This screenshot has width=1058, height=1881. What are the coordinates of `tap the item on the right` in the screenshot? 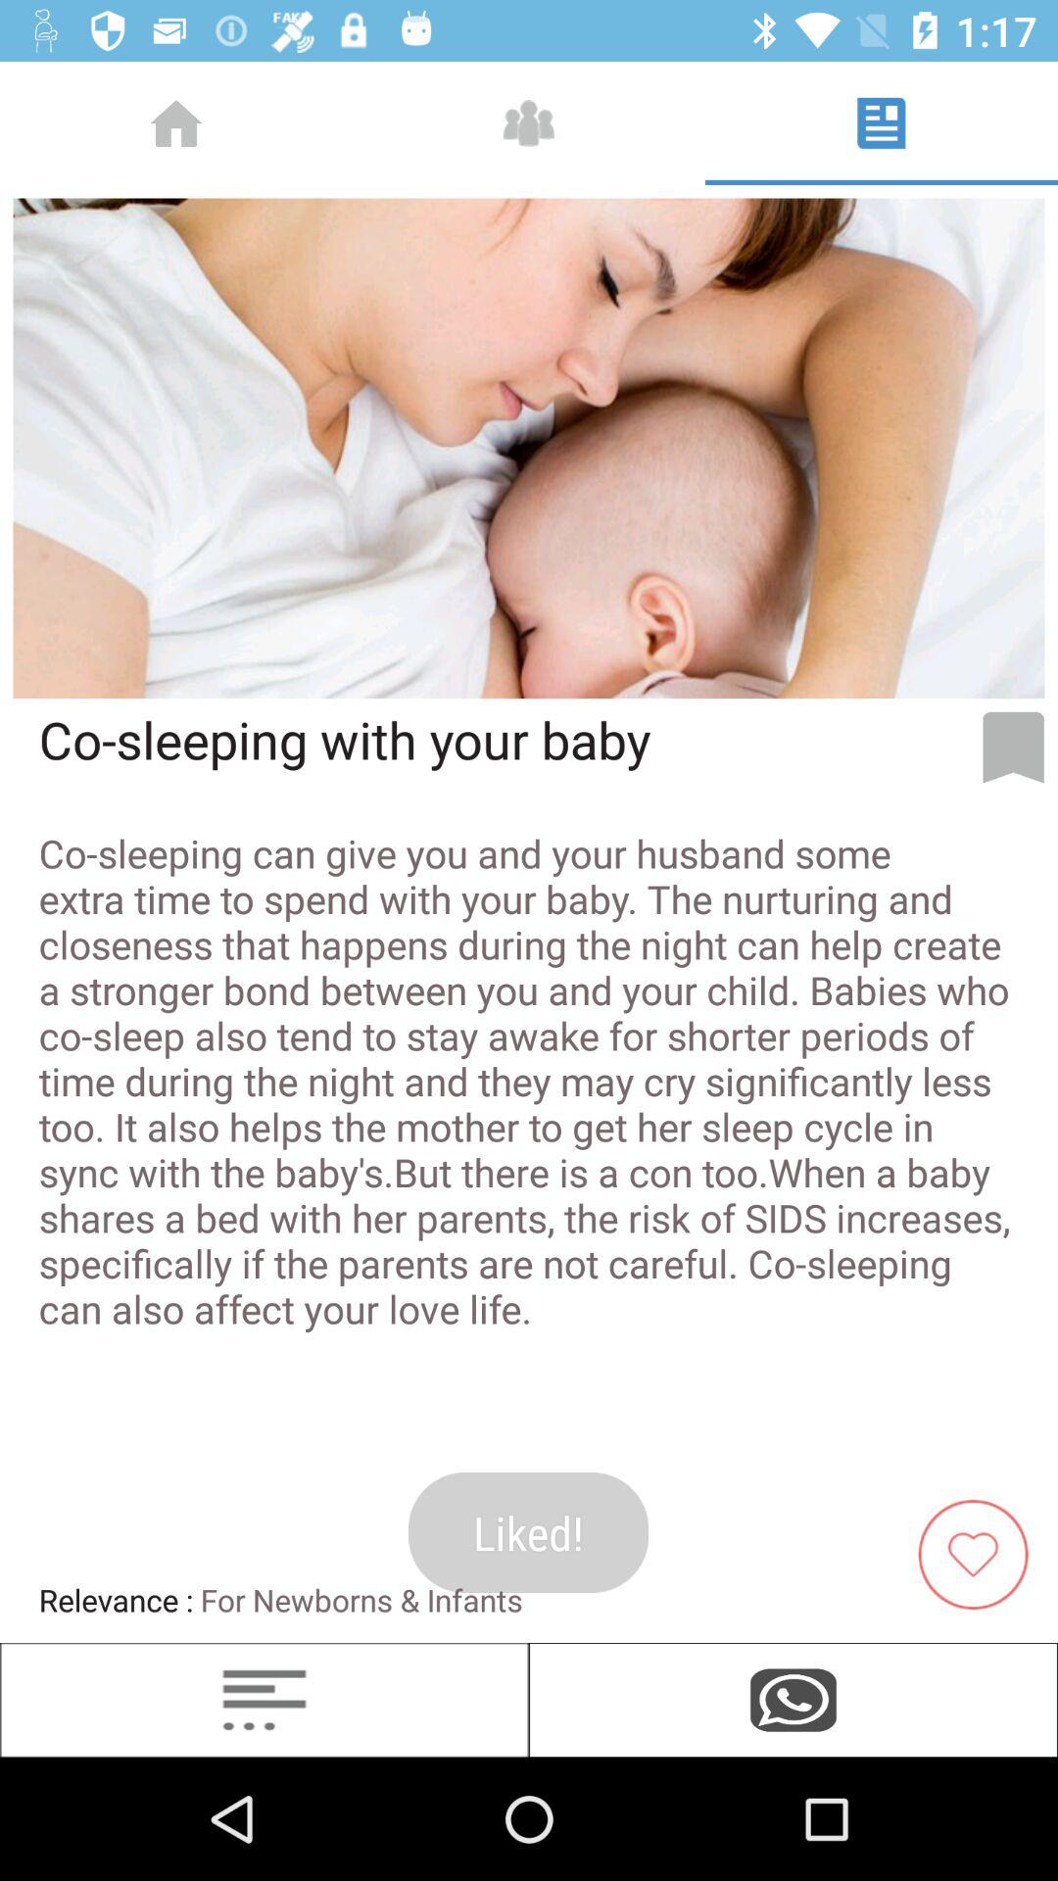 It's located at (1013, 748).